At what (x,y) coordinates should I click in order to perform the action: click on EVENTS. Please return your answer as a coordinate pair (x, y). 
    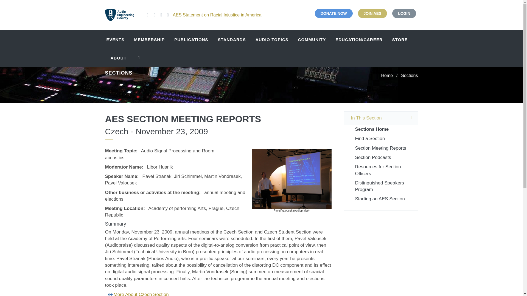
    Looking at the image, I should click on (117, 39).